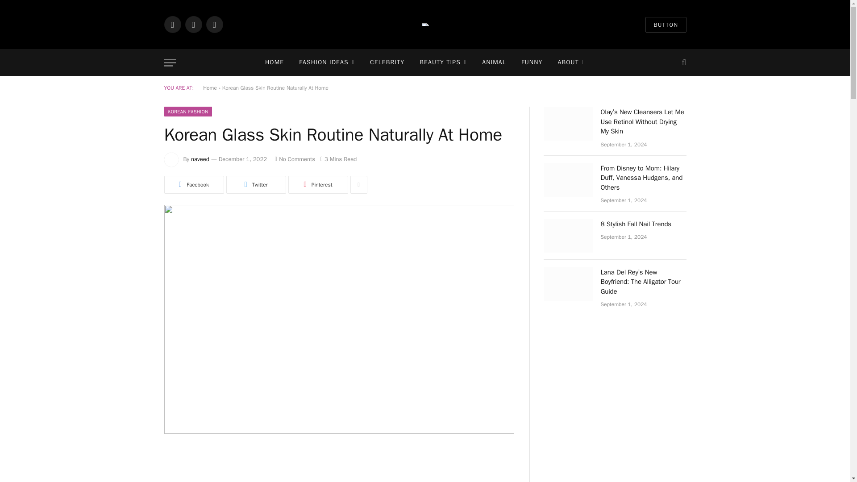  Describe the element at coordinates (200, 159) in the screenshot. I see `Posts by naveed` at that location.